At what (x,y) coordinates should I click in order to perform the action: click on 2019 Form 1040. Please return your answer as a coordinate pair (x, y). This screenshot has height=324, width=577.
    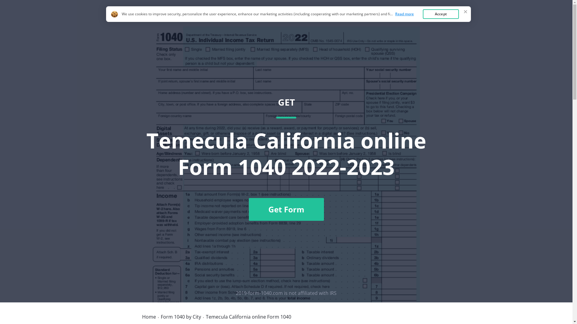
    Looking at the image, I should click on (168, 19).